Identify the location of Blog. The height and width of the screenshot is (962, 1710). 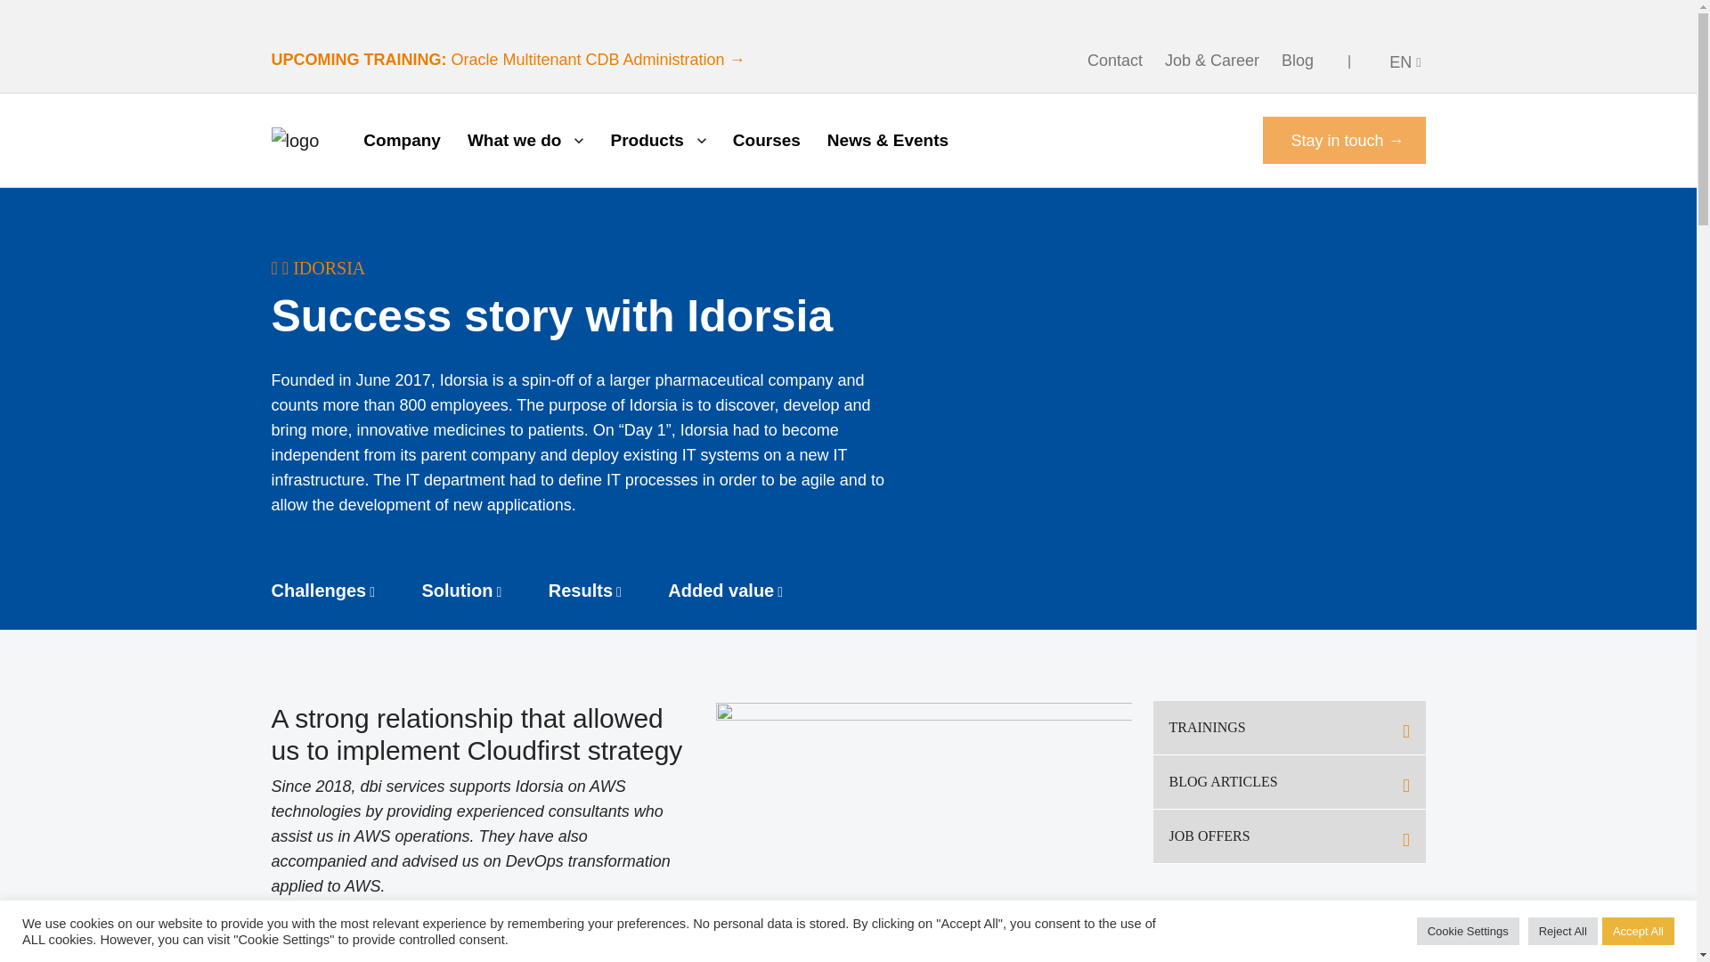
(1297, 61).